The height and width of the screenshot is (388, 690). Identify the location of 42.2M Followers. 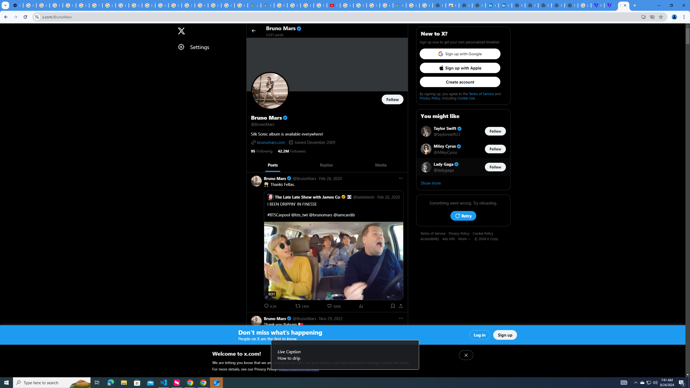
(292, 151).